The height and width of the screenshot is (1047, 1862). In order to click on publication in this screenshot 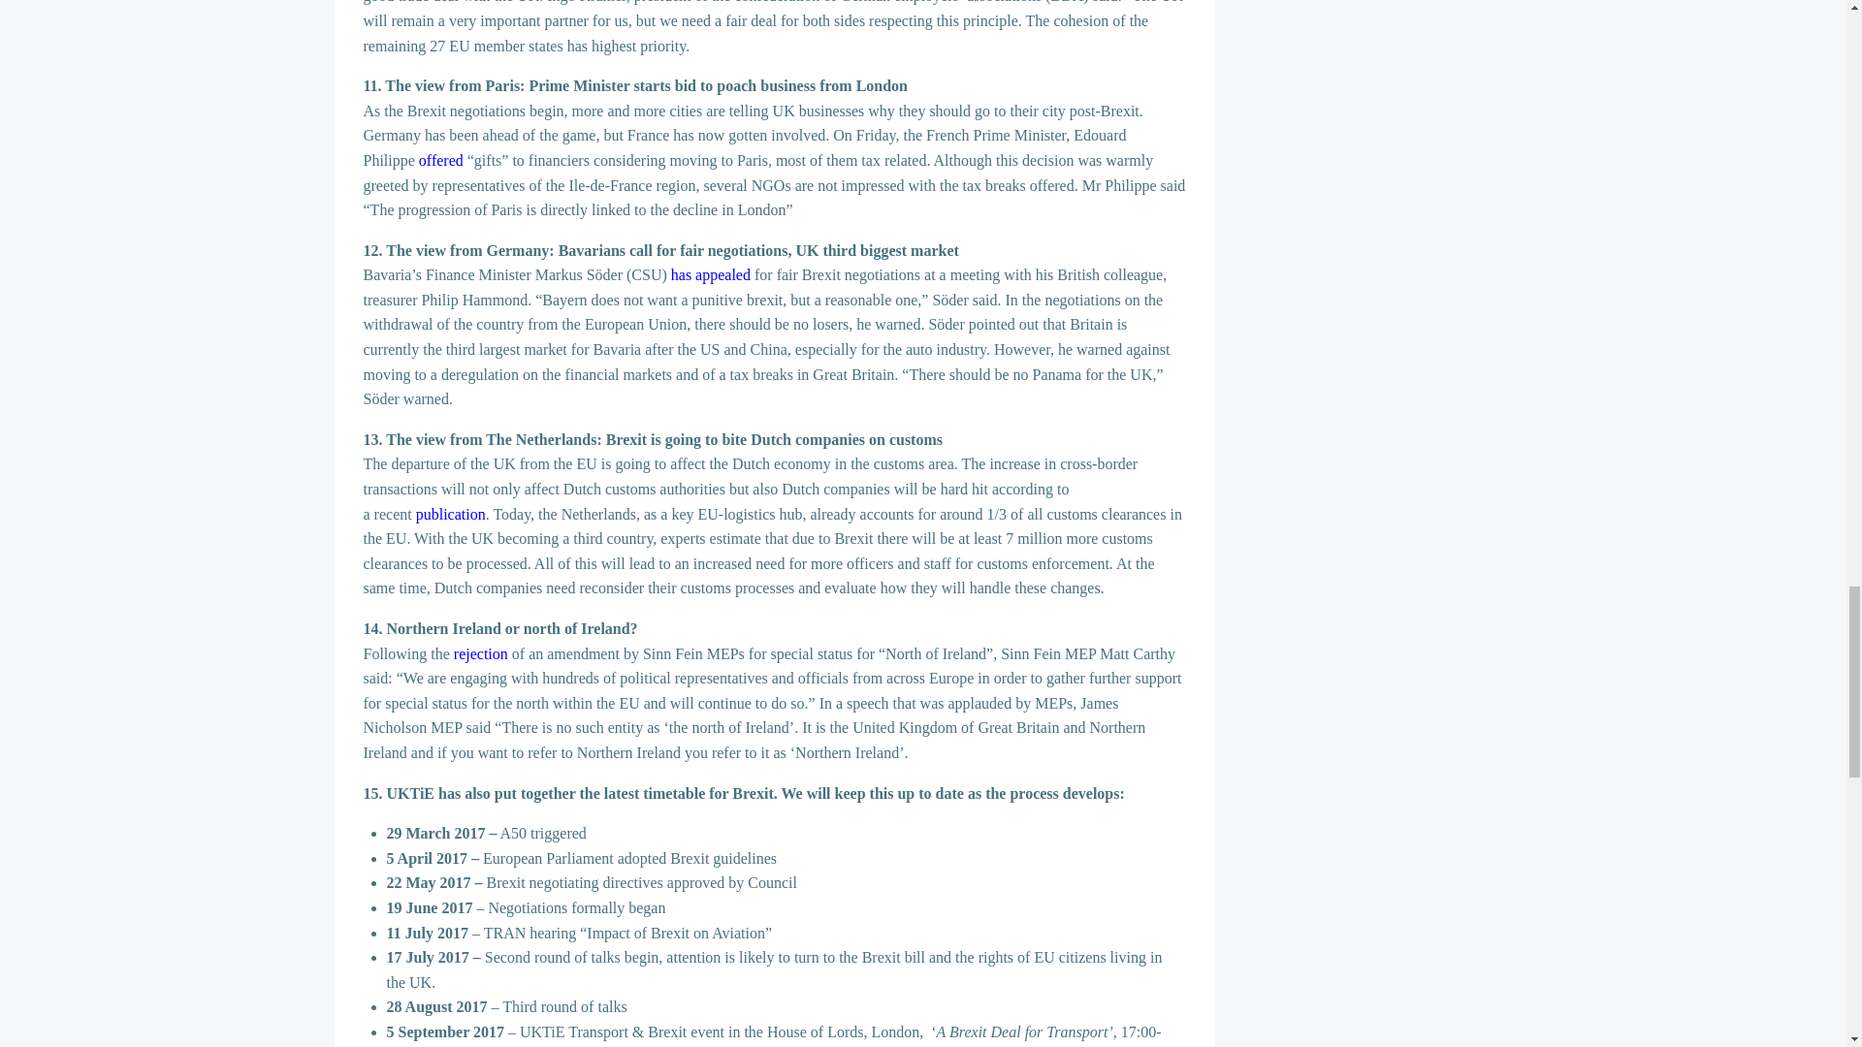, I will do `click(450, 514)`.